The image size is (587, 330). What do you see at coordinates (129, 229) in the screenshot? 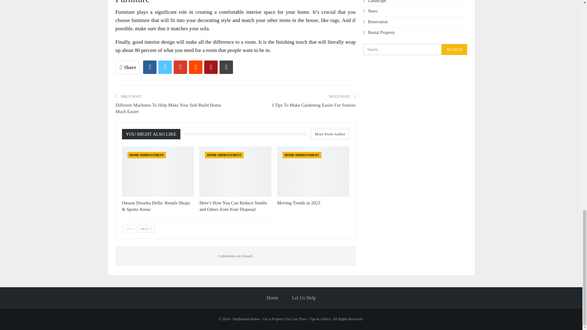
I see `Previous` at bounding box center [129, 229].